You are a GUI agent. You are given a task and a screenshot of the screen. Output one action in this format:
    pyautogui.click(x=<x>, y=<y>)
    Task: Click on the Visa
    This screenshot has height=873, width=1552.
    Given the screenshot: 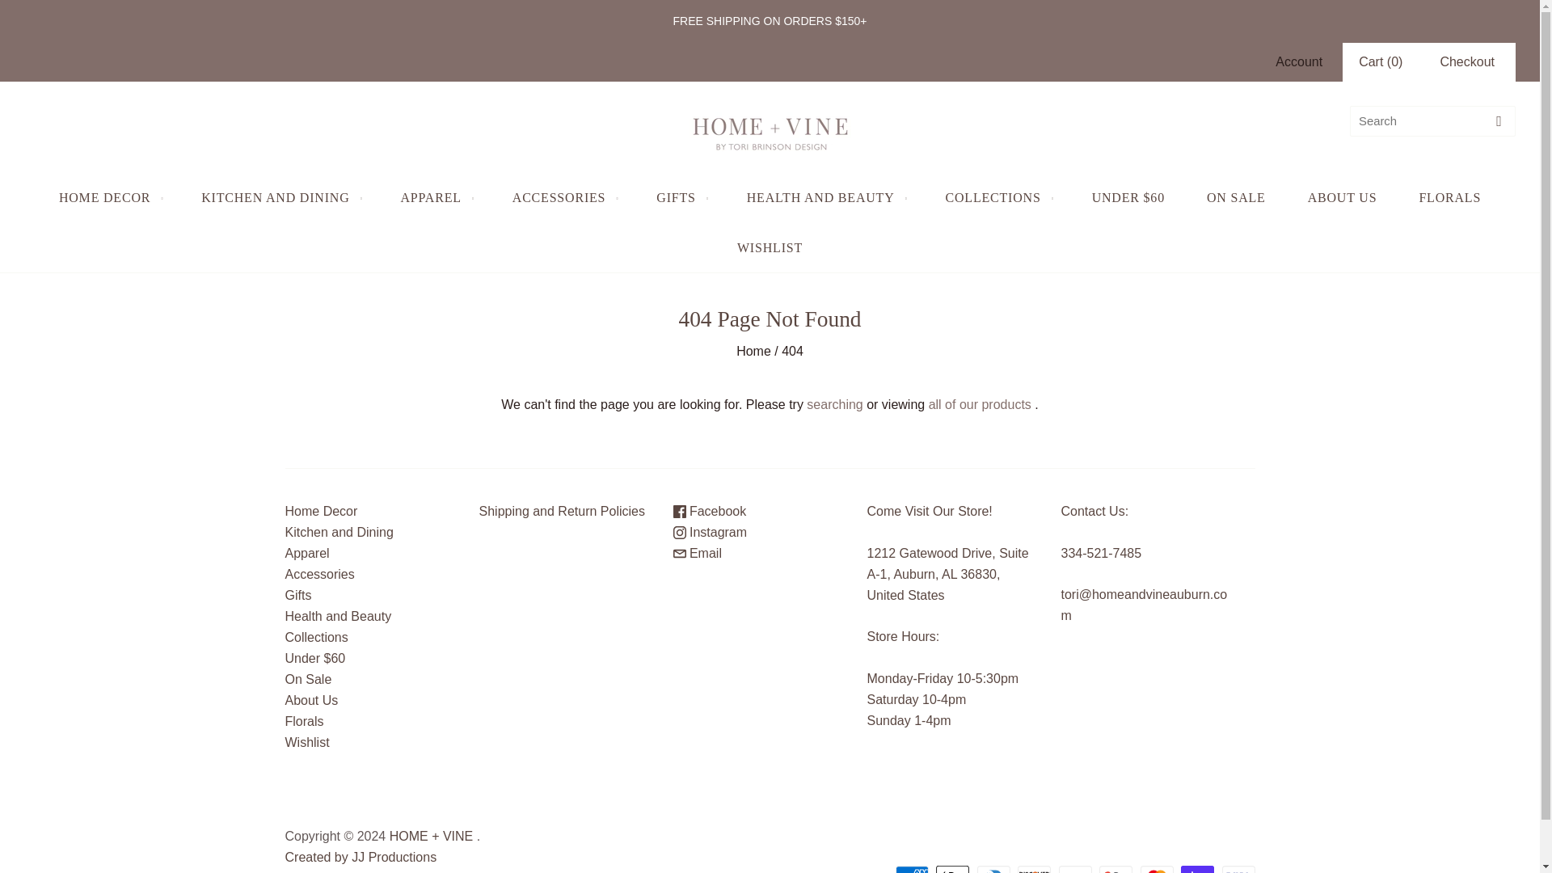 What is the action you would take?
    pyautogui.click(x=1238, y=870)
    